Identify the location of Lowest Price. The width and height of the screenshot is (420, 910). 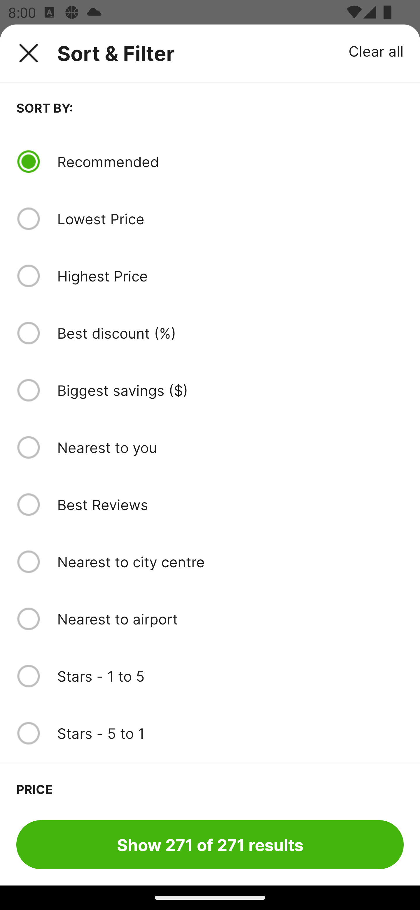
(230, 219).